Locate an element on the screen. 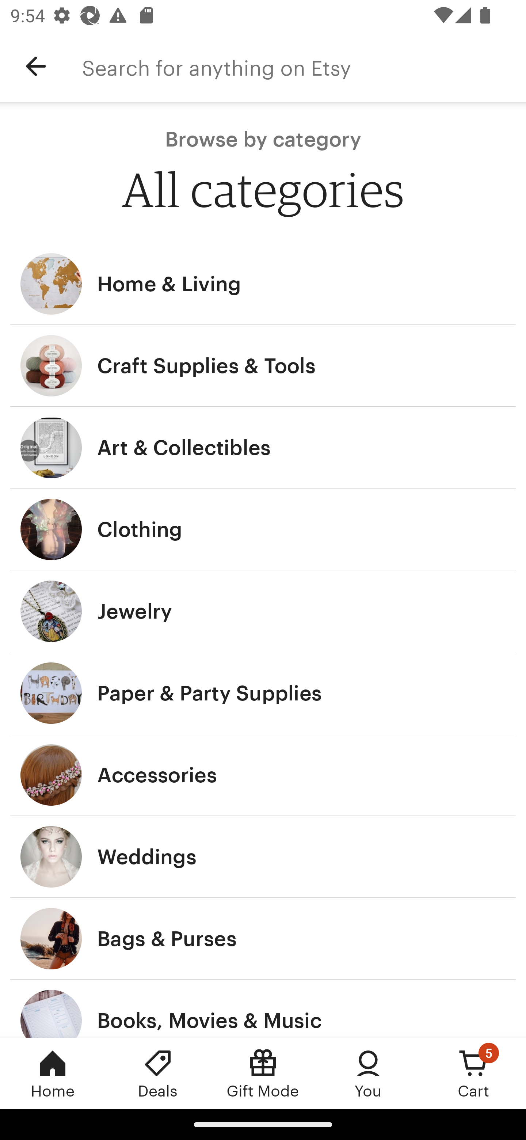  Weddings is located at coordinates (263, 857).